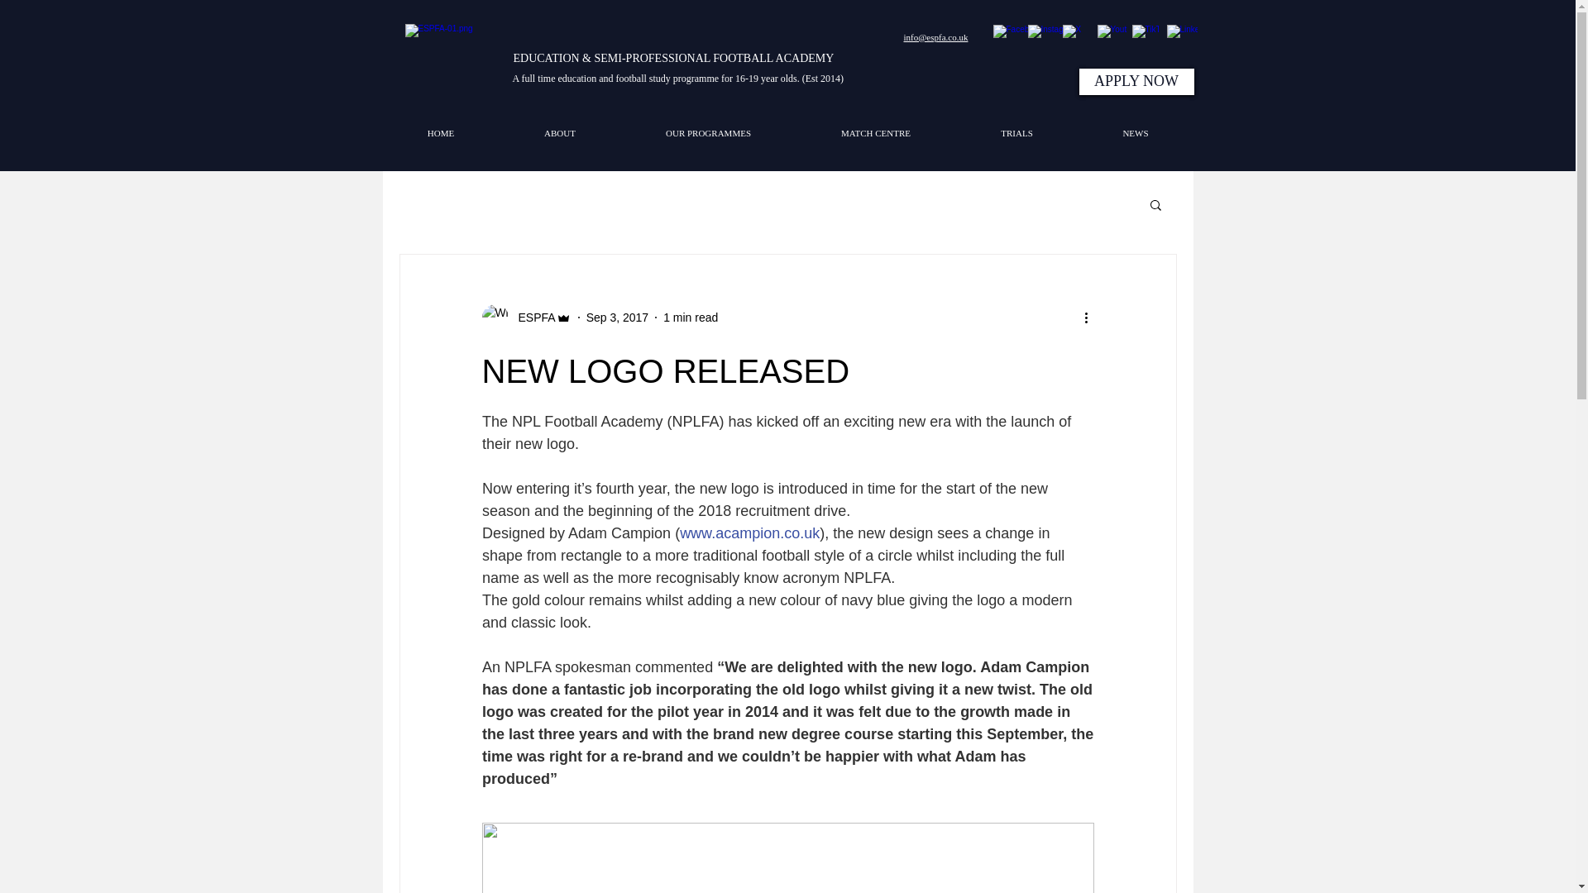 Image resolution: width=1588 pixels, height=893 pixels. I want to click on Sep 3, 2017, so click(617, 318).